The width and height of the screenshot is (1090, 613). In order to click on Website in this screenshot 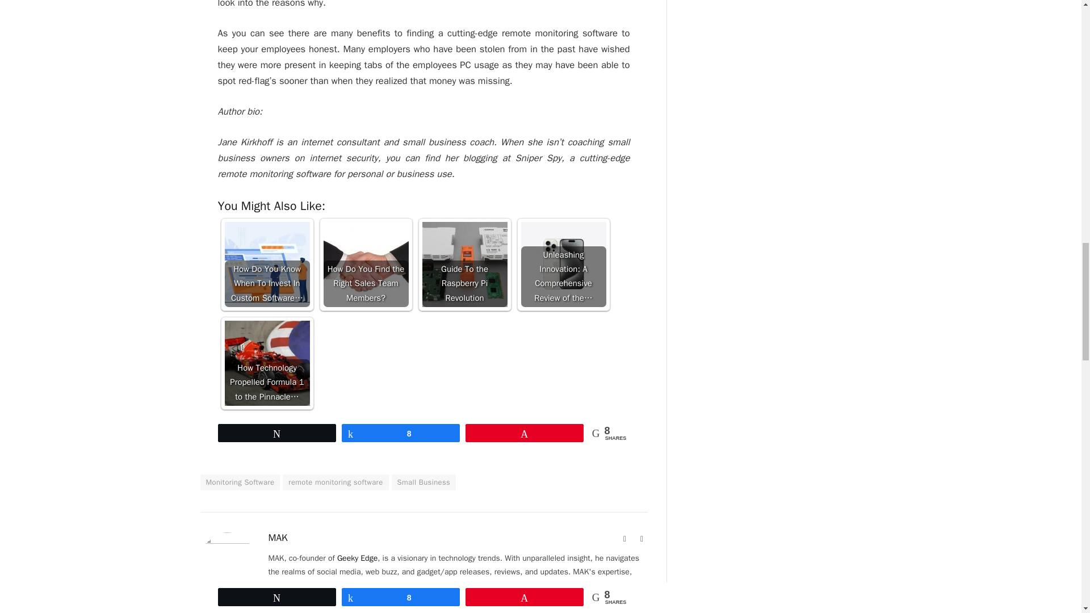, I will do `click(624, 539)`.